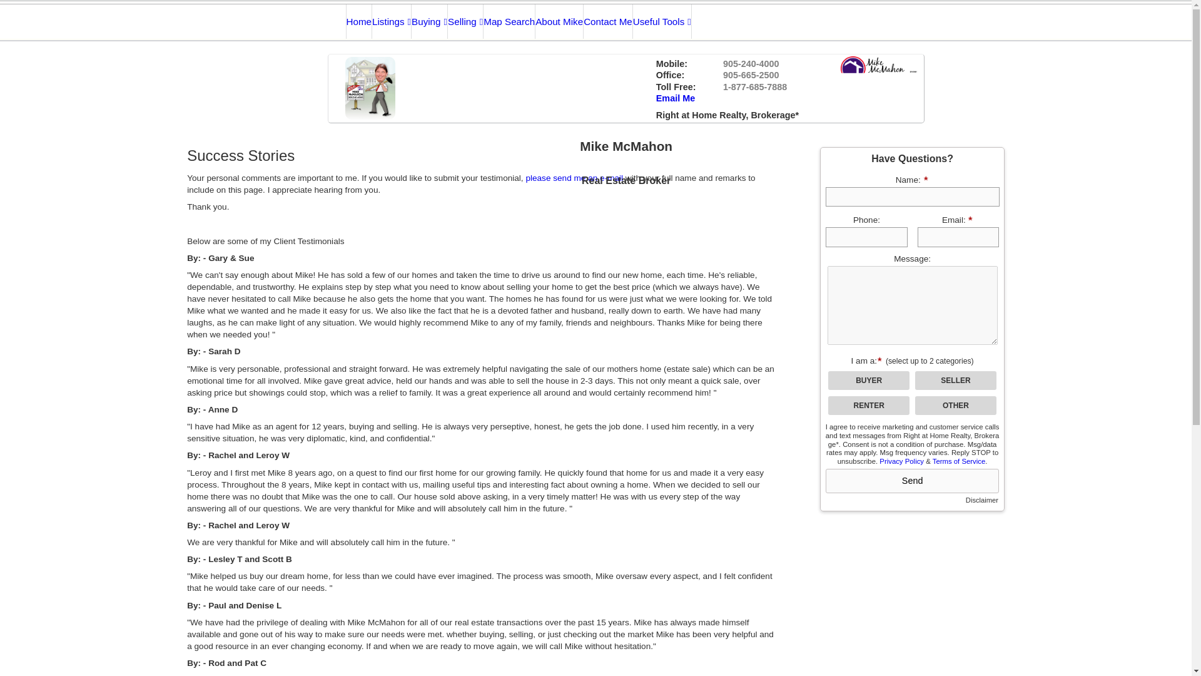 The width and height of the screenshot is (1201, 676). Describe the element at coordinates (676, 98) in the screenshot. I see `Email Me` at that location.